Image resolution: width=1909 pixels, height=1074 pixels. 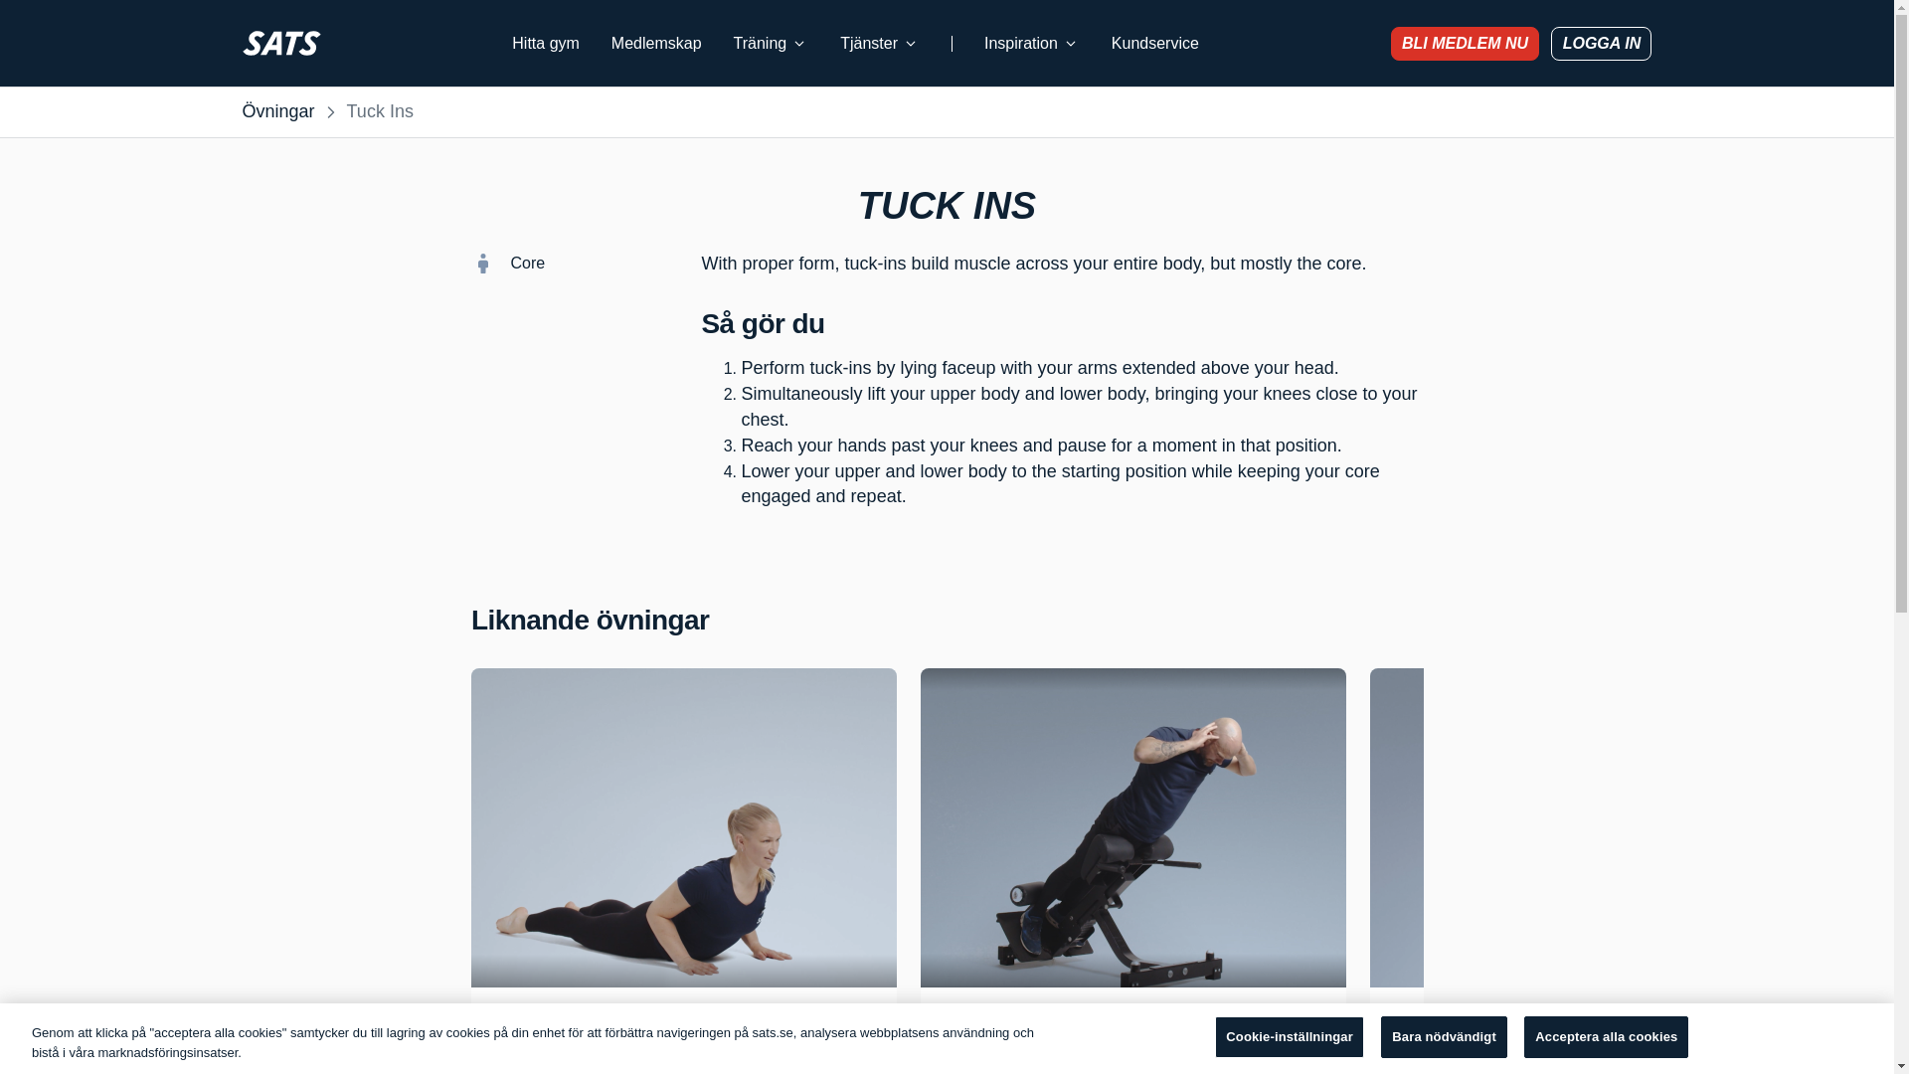 What do you see at coordinates (656, 44) in the screenshot?
I see `Medlemskap` at bounding box center [656, 44].